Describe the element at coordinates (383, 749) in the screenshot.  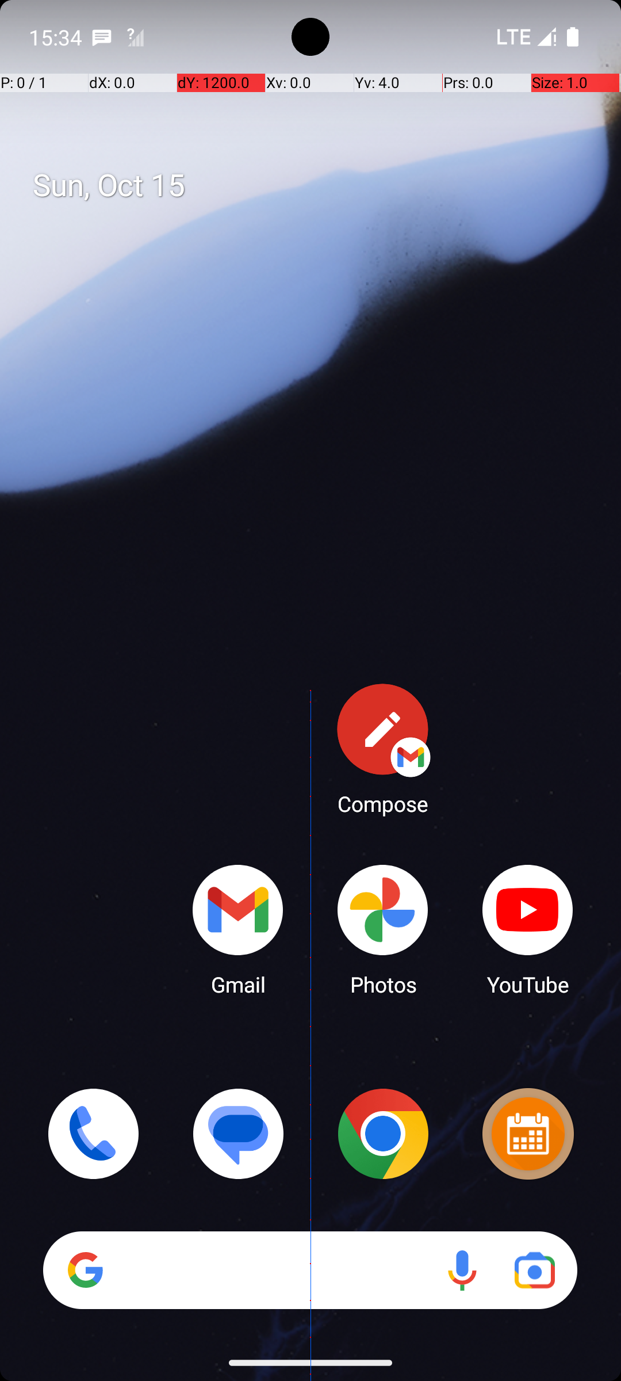
I see `Compose` at that location.